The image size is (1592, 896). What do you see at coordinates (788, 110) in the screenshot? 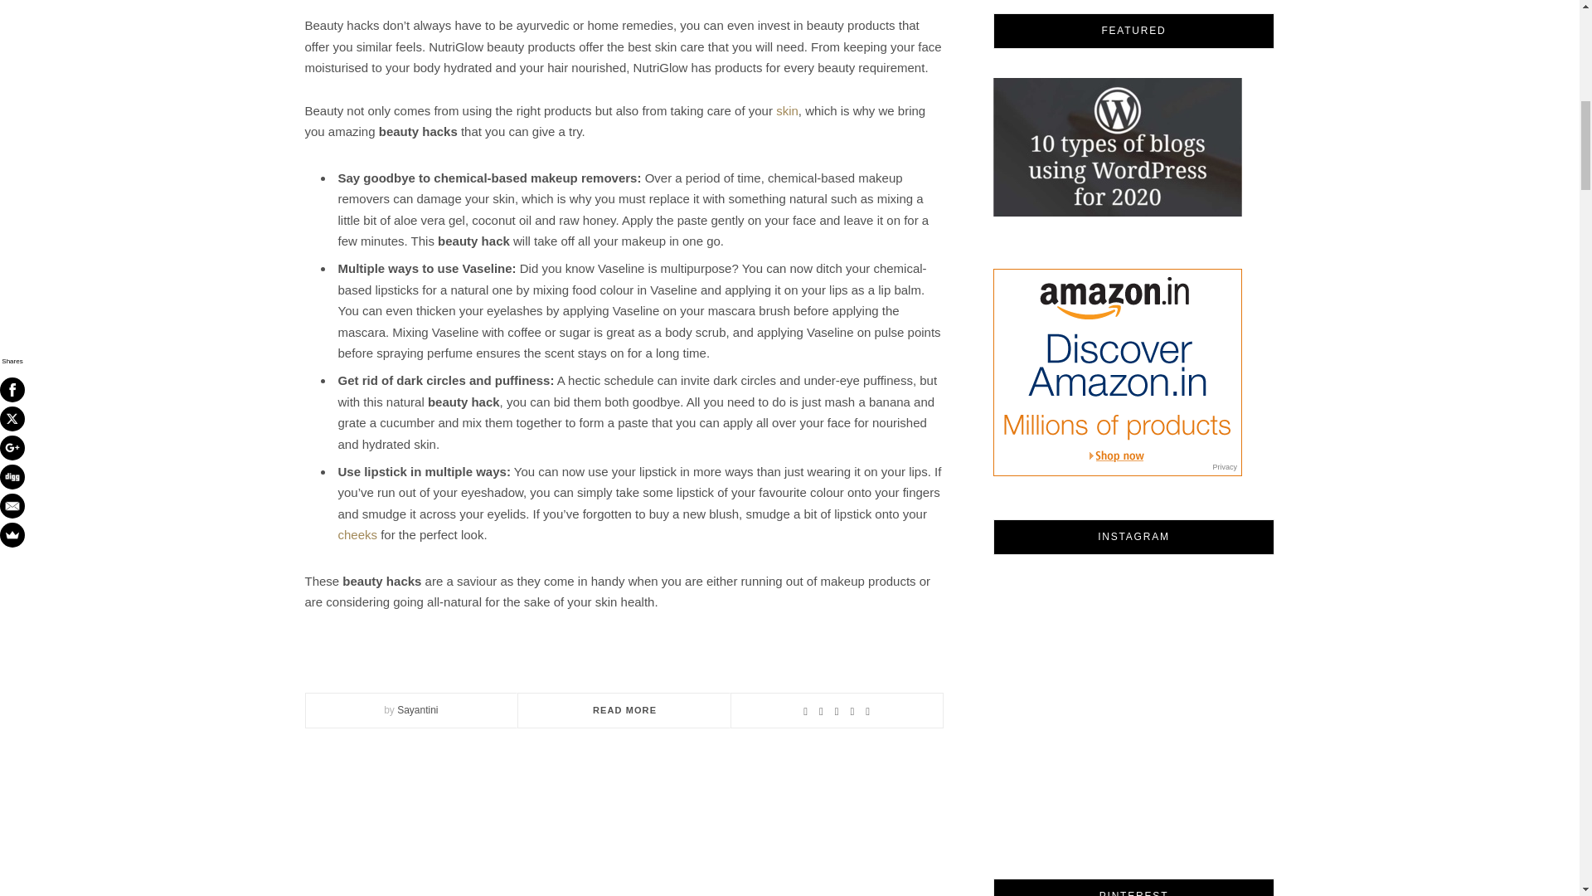
I see `skin` at bounding box center [788, 110].